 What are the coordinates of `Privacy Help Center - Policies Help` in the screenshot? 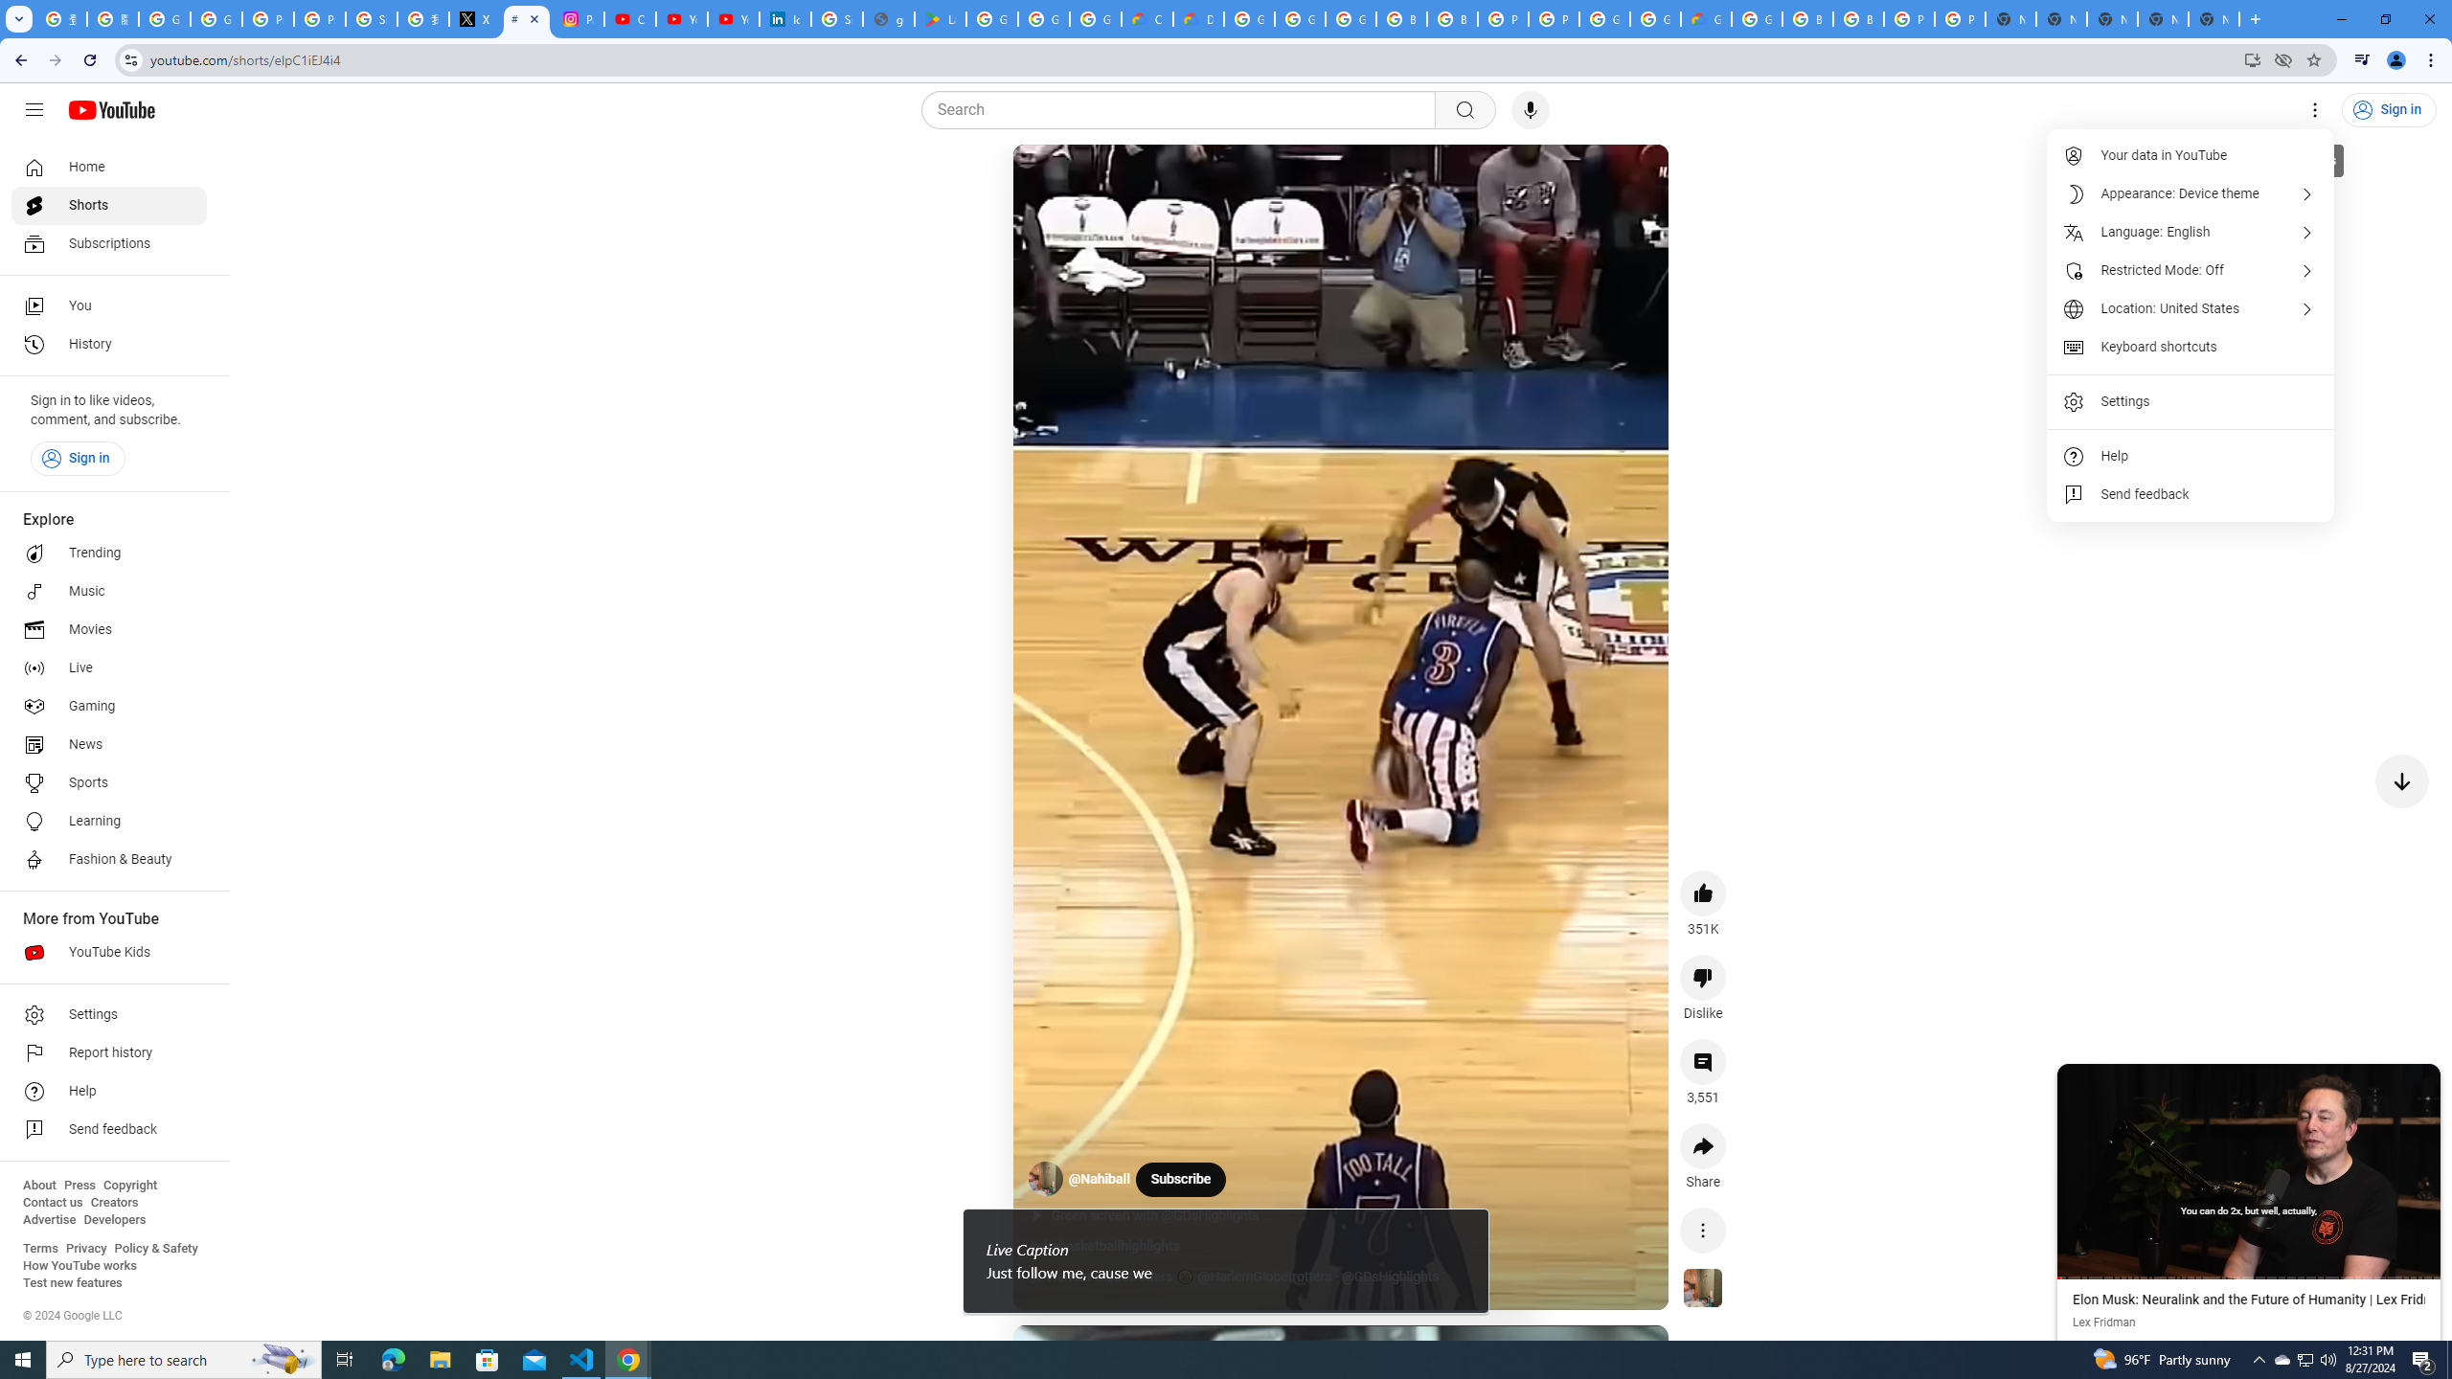 It's located at (266, 19).